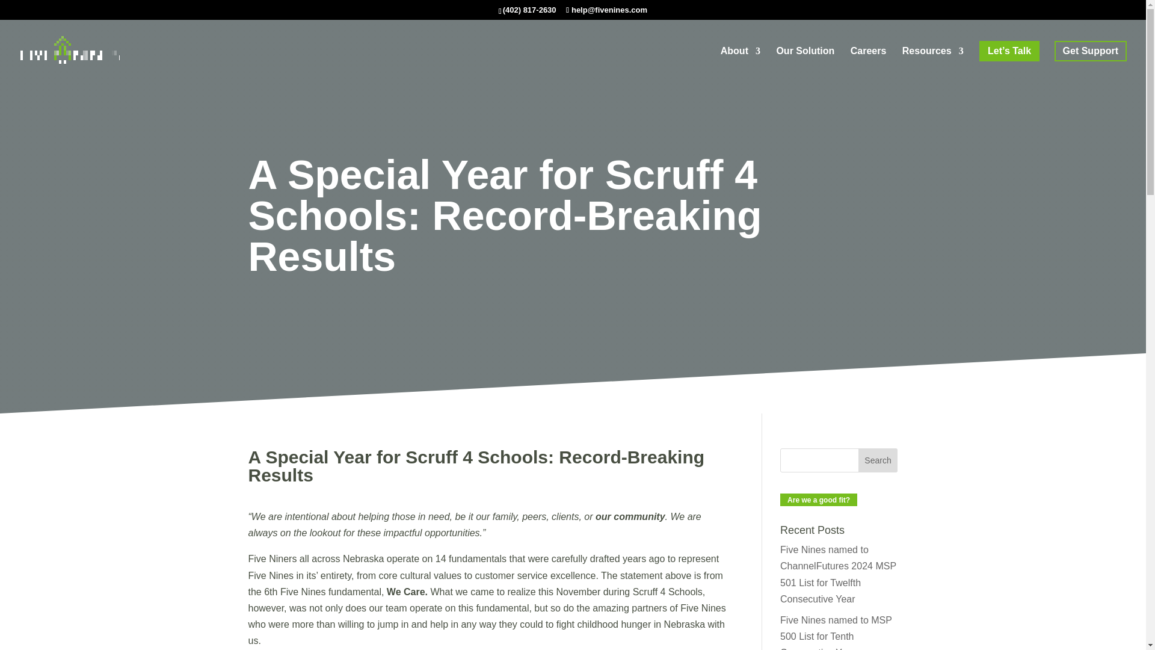 Image resolution: width=1155 pixels, height=650 pixels. I want to click on Our Solution, so click(805, 64).